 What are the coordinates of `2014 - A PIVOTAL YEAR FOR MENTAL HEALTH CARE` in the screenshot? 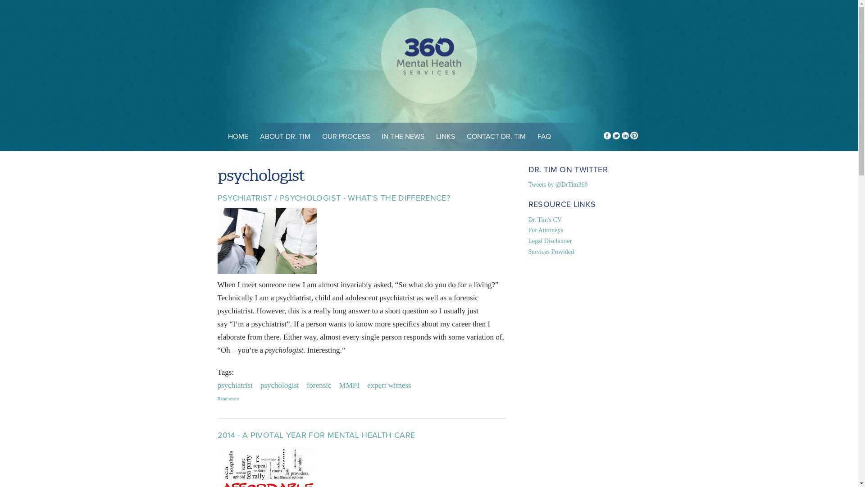 It's located at (316, 435).